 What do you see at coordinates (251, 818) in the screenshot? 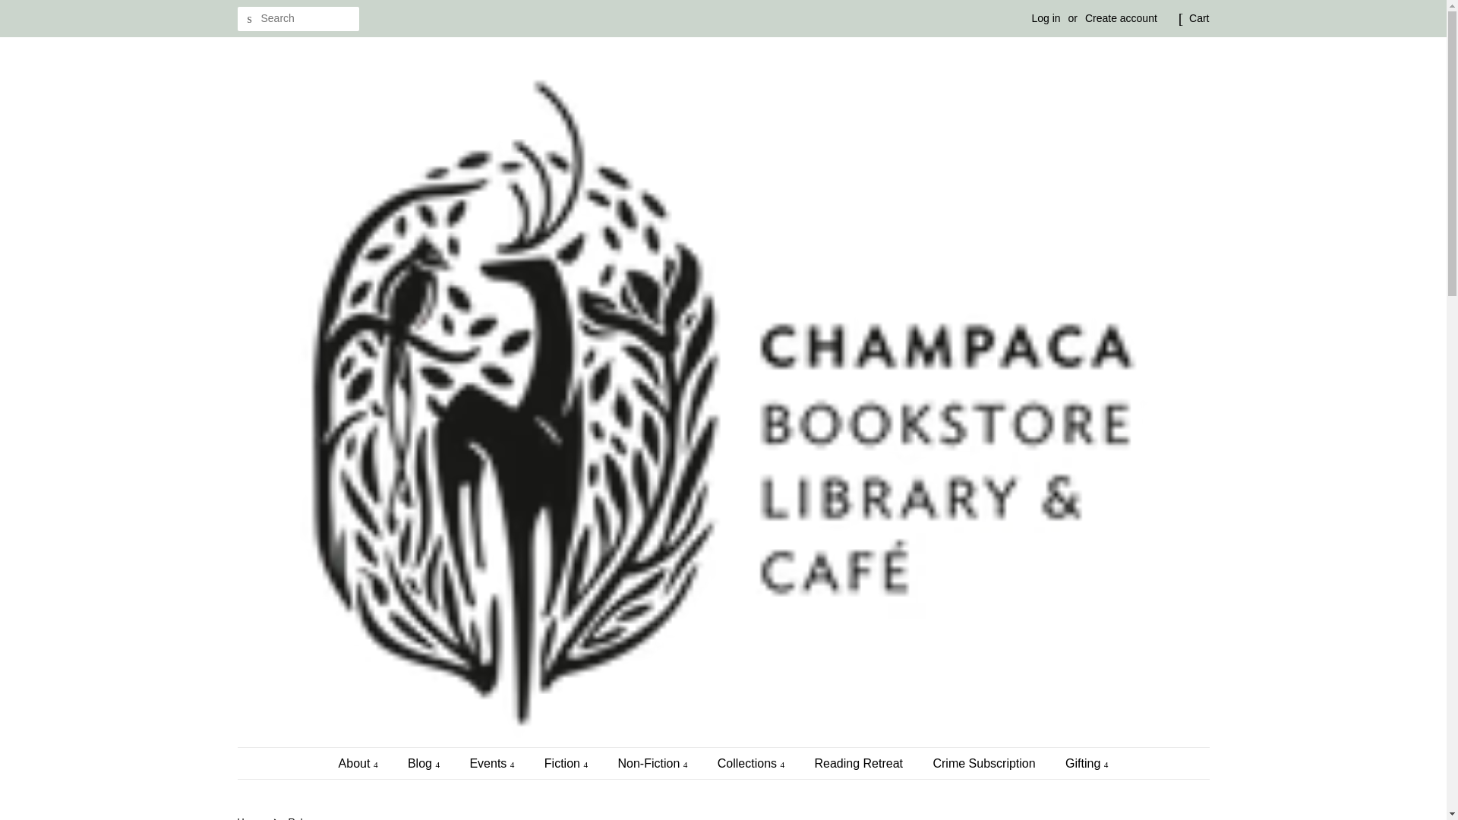
I see `Back to the frontpage` at bounding box center [251, 818].